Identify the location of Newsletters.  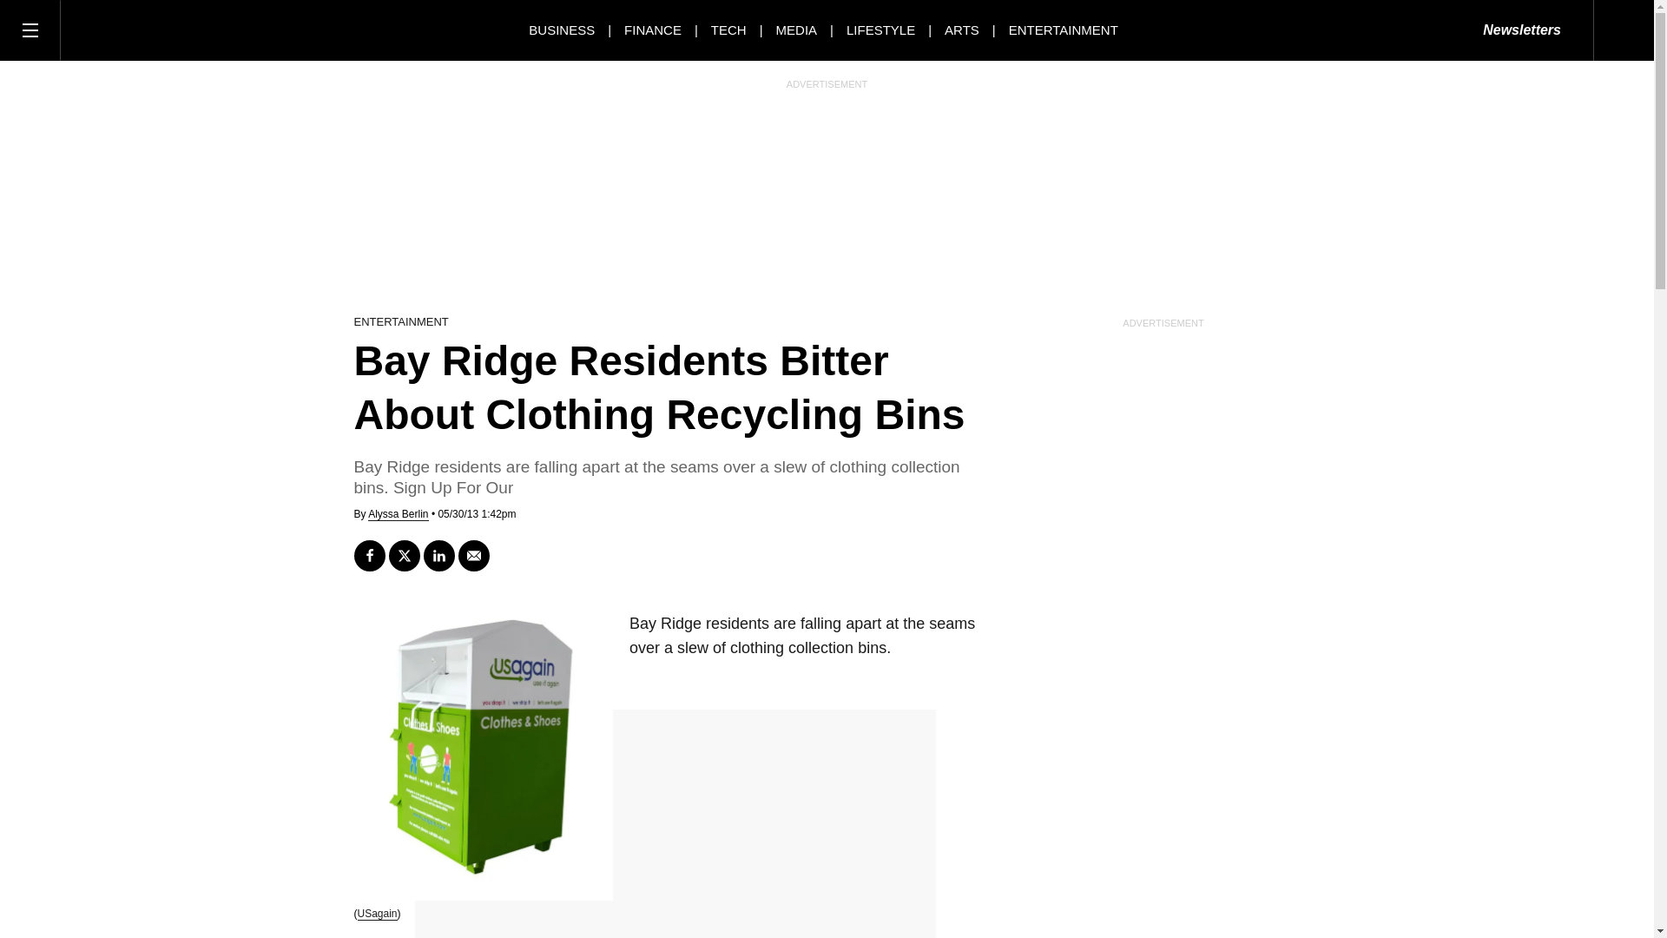
(1521, 30).